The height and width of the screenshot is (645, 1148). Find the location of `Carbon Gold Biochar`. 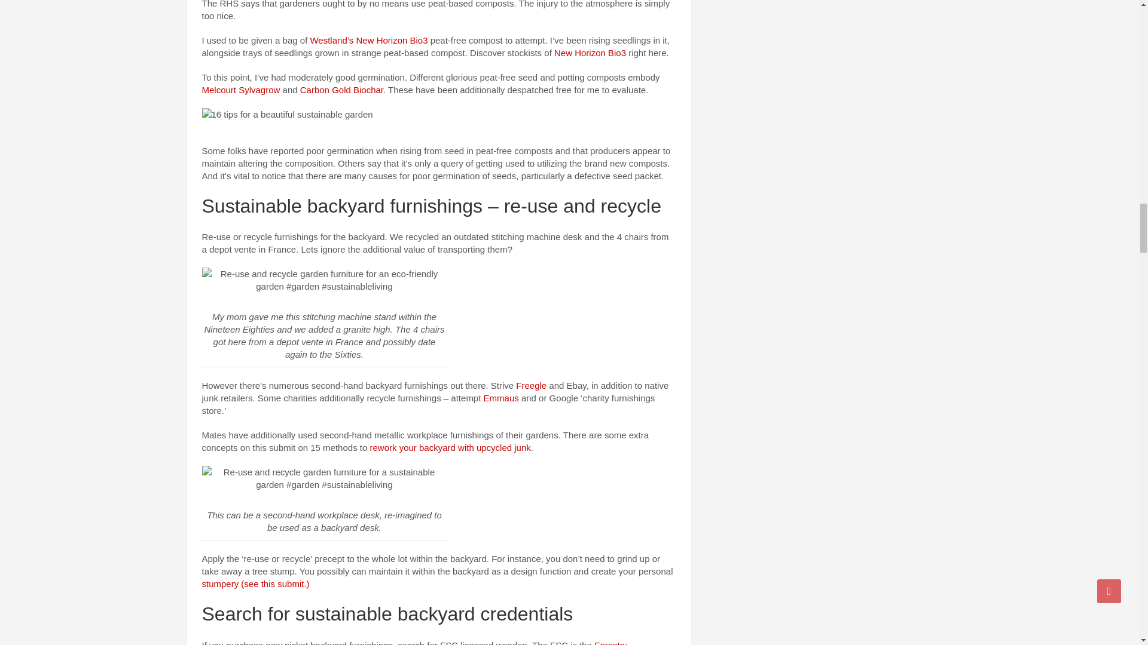

Carbon Gold Biochar is located at coordinates (341, 90).